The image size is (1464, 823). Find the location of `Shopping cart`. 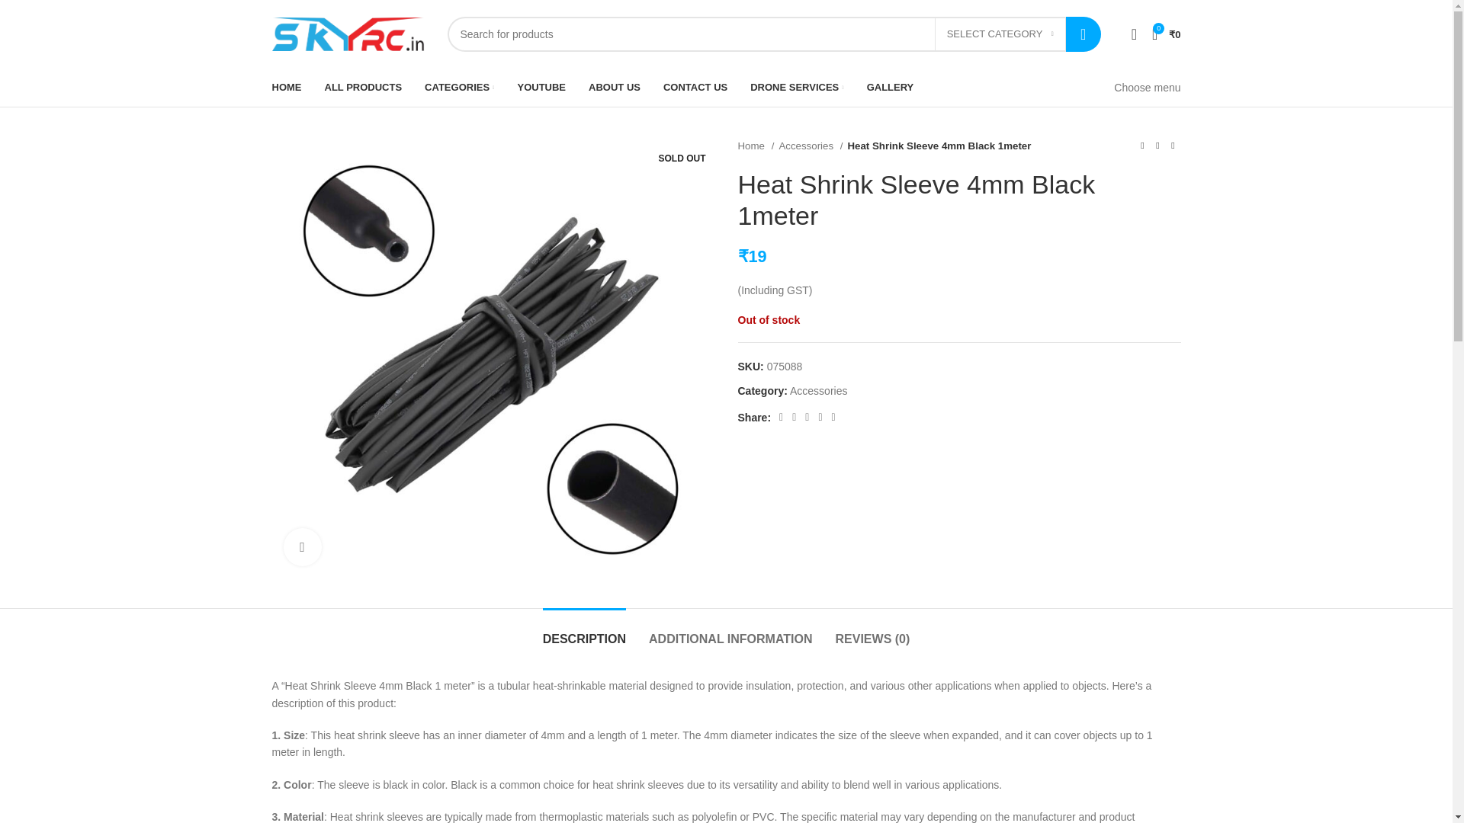

Shopping cart is located at coordinates (1167, 34).